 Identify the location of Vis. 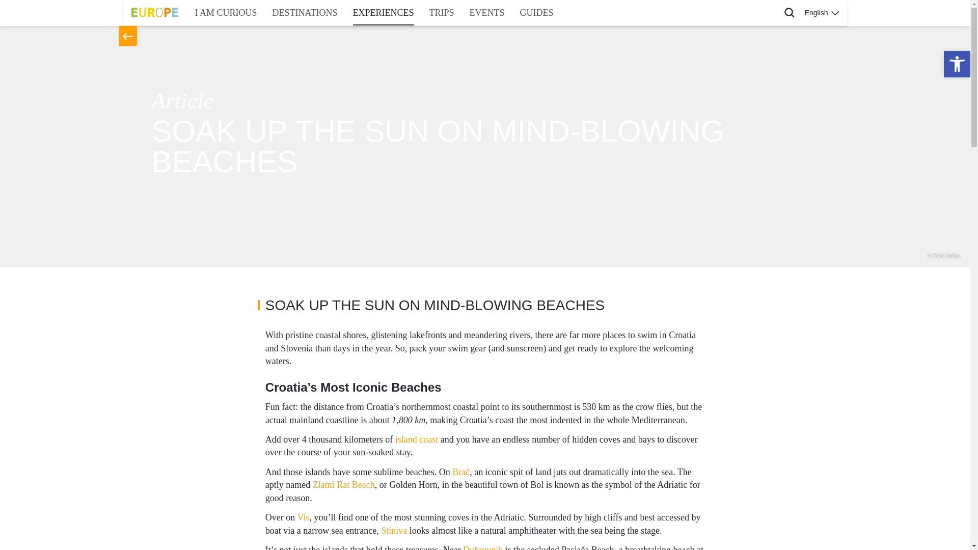
(304, 517).